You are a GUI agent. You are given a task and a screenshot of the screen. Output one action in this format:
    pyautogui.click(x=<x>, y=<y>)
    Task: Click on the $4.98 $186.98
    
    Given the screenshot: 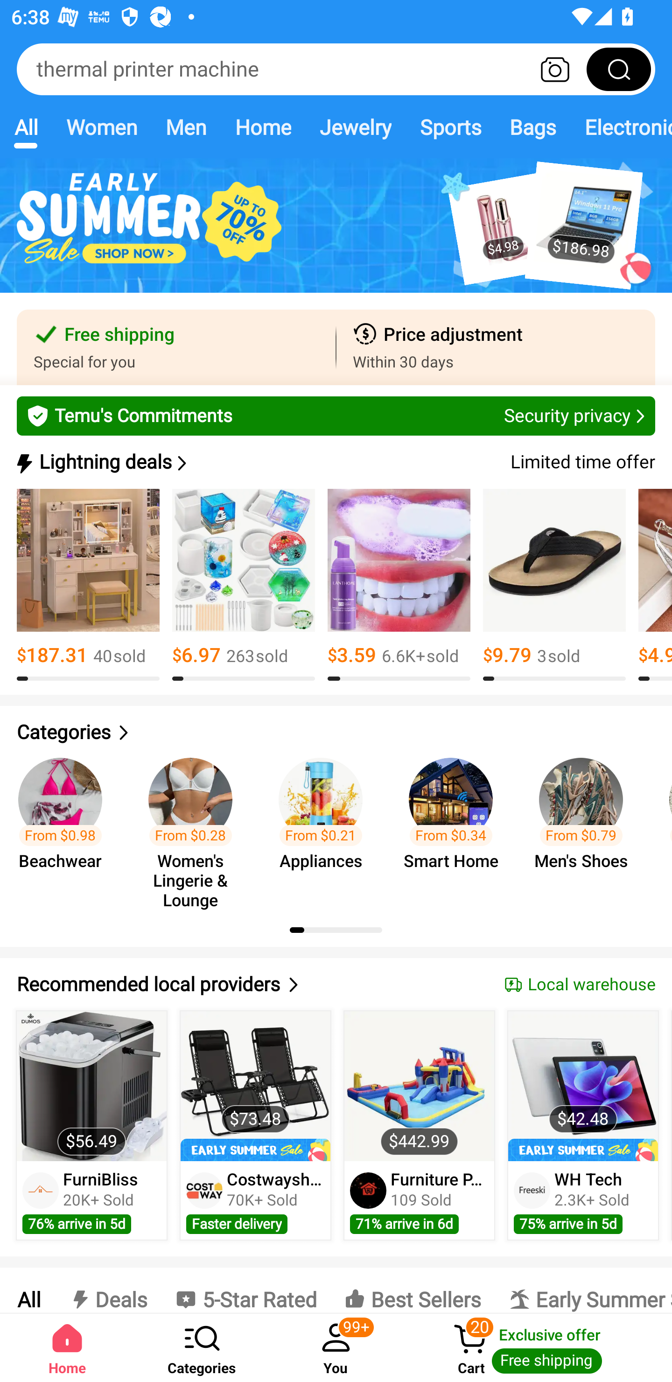 What is the action you would take?
    pyautogui.click(x=336, y=234)
    